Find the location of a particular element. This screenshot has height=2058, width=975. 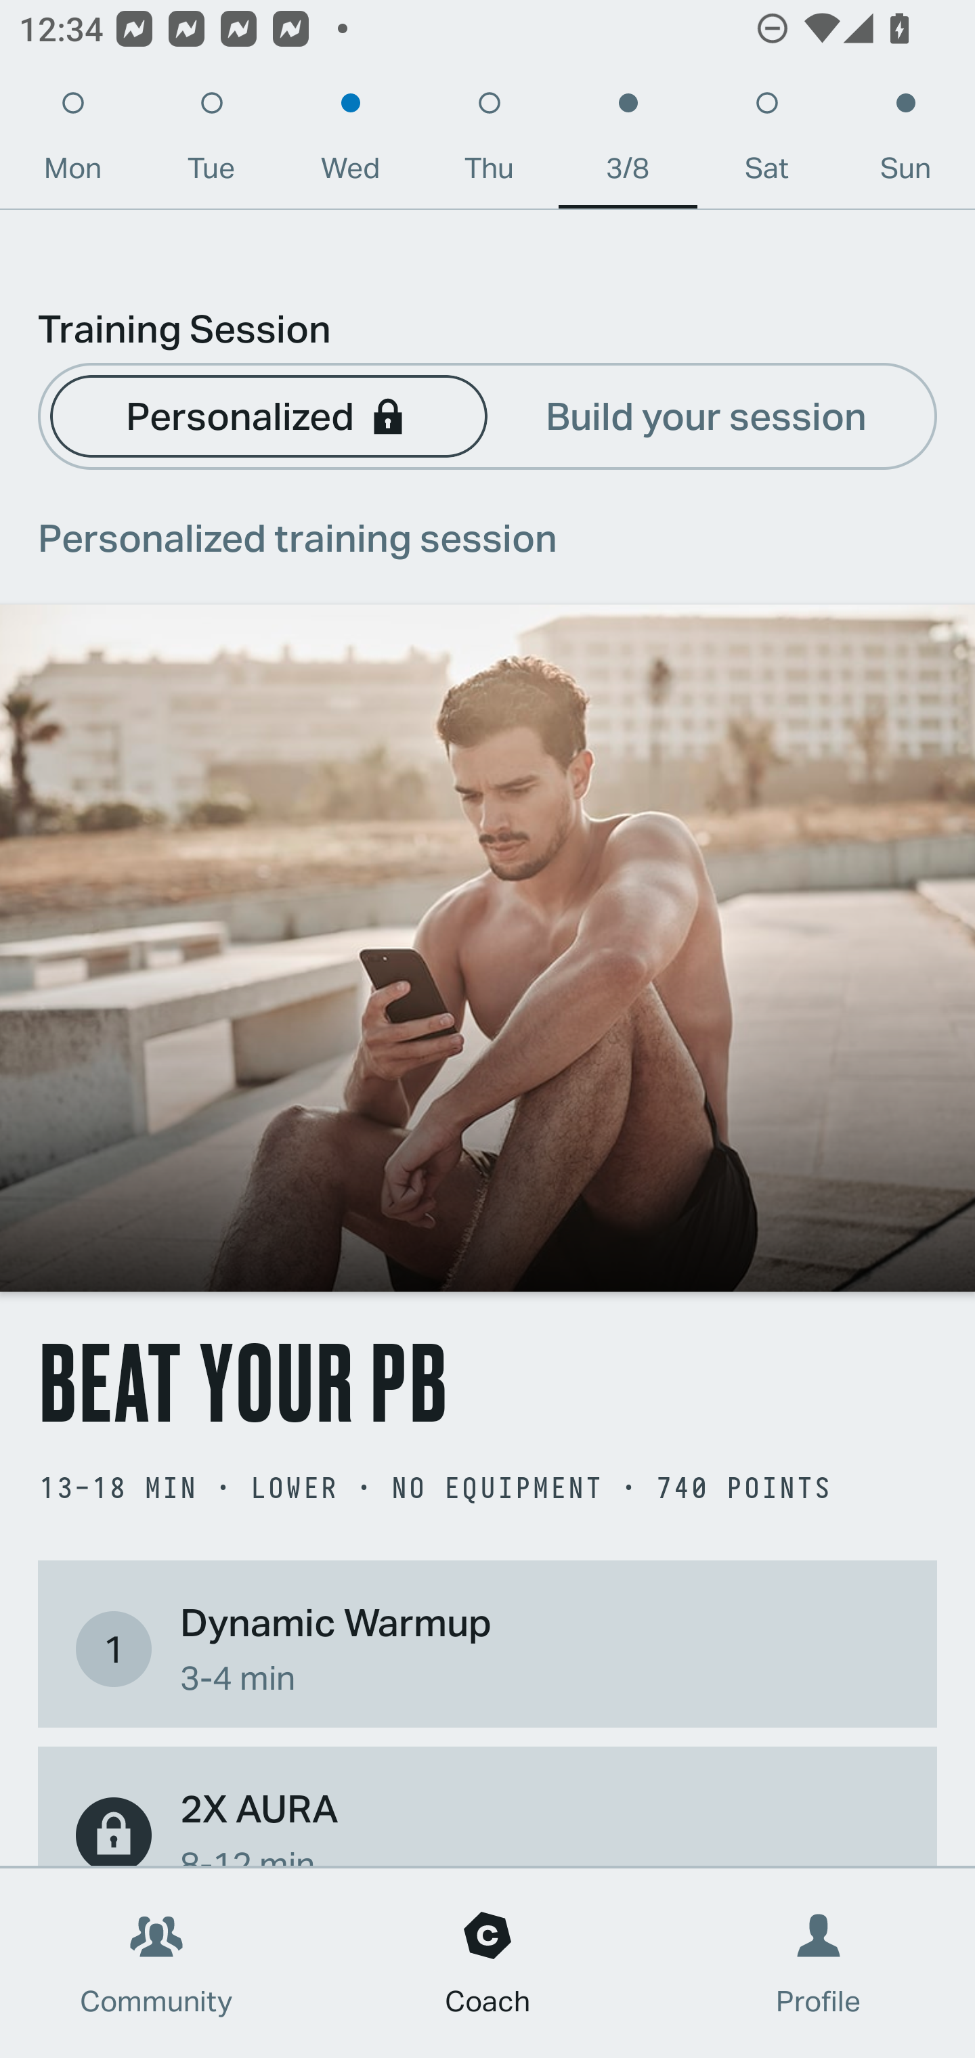

1 Dynamic Warmup 3-4 min is located at coordinates (487, 1649).